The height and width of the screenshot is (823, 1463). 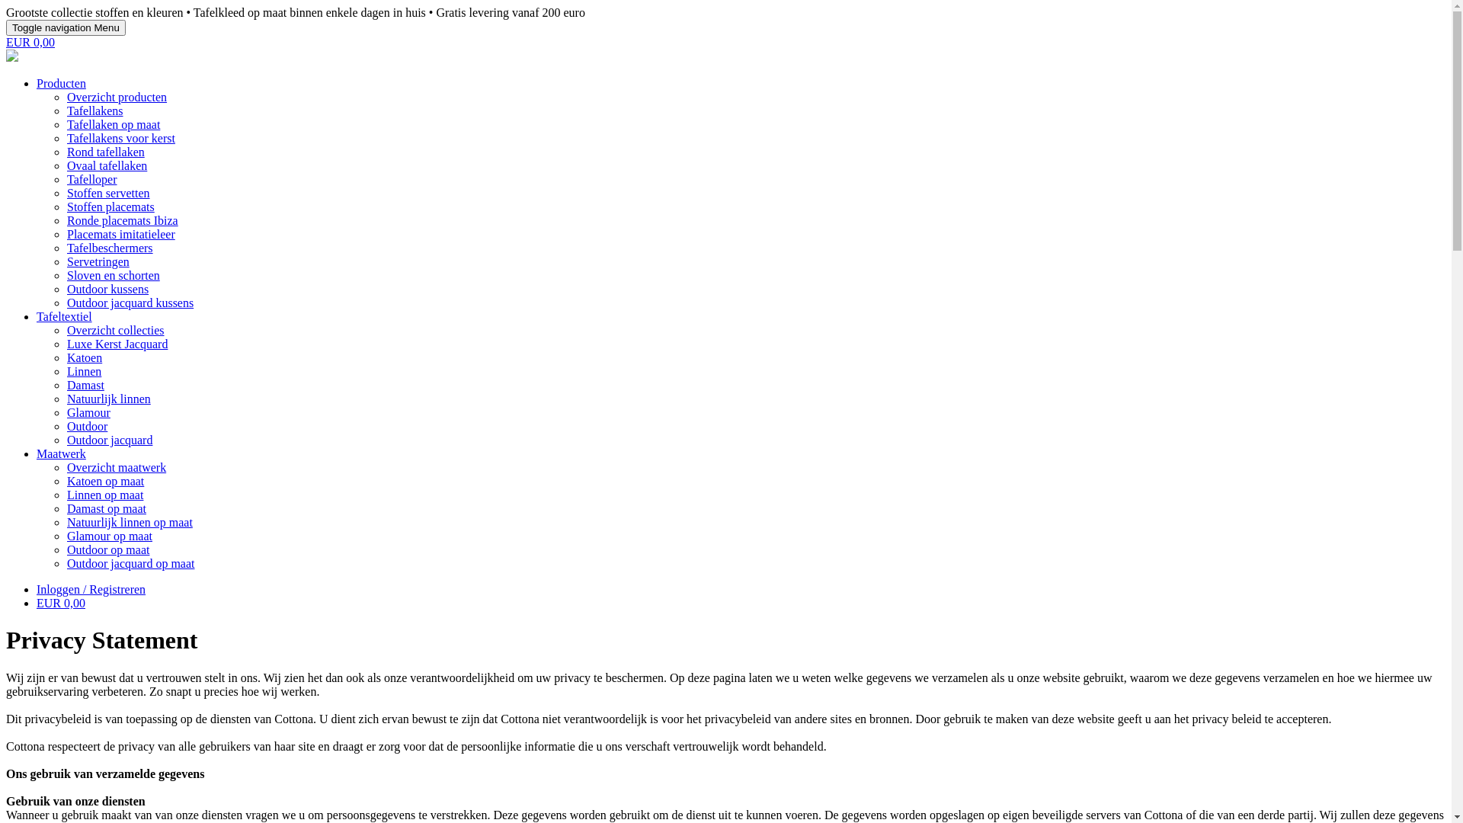 What do you see at coordinates (108, 550) in the screenshot?
I see `Outdoor op maat` at bounding box center [108, 550].